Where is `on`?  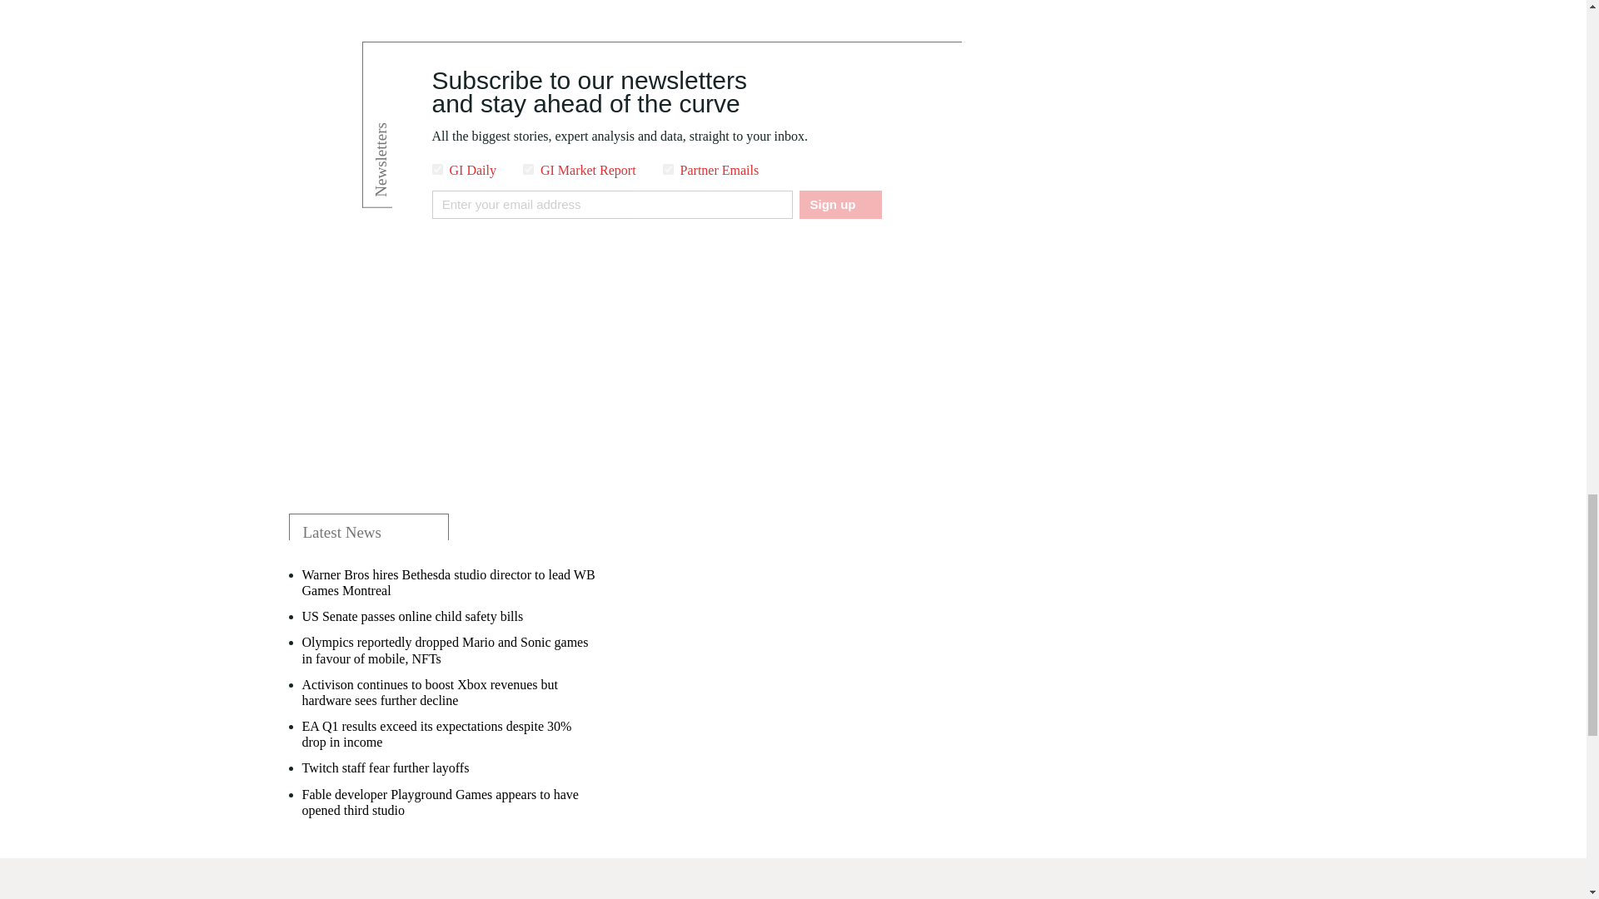
on is located at coordinates (436, 168).